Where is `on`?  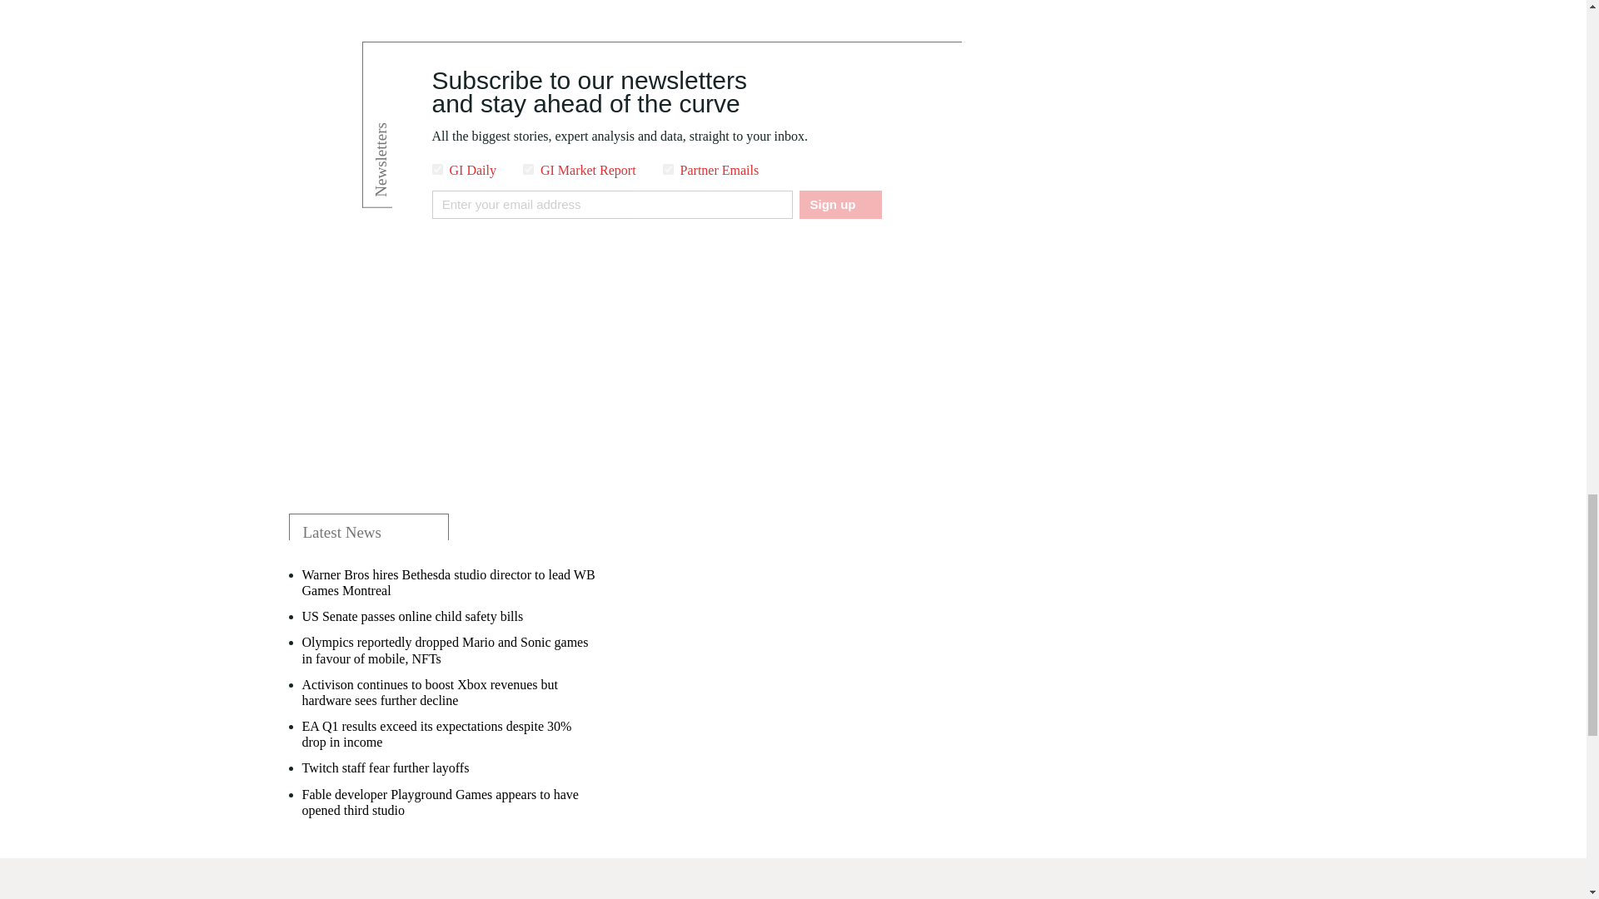
on is located at coordinates (436, 168).